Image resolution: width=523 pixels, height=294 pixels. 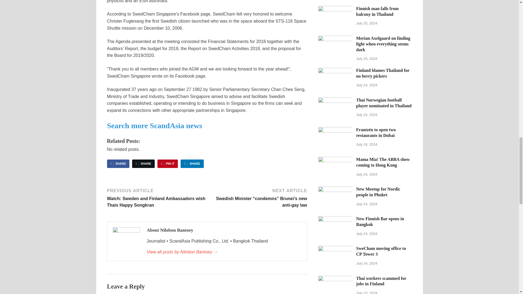 I want to click on Merian Axelgaard on finding light when everything seems dark, so click(x=335, y=39).